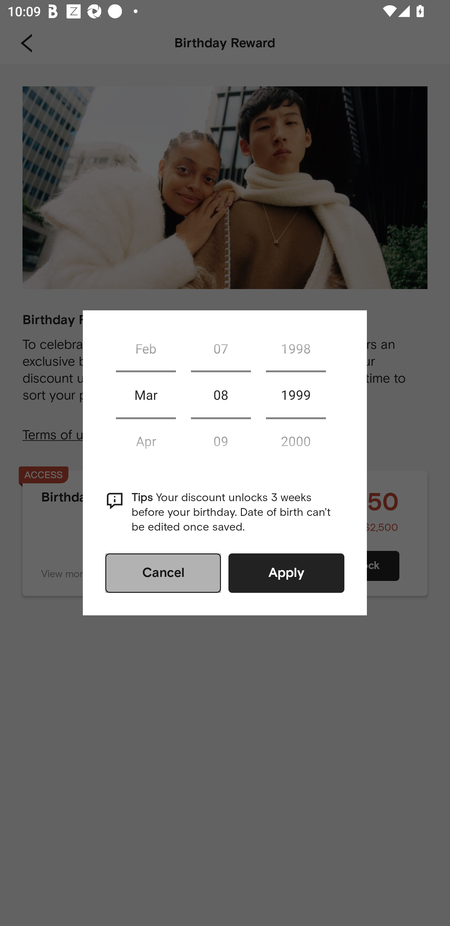 This screenshot has height=926, width=450. What do you see at coordinates (286, 573) in the screenshot?
I see `Apply` at bounding box center [286, 573].